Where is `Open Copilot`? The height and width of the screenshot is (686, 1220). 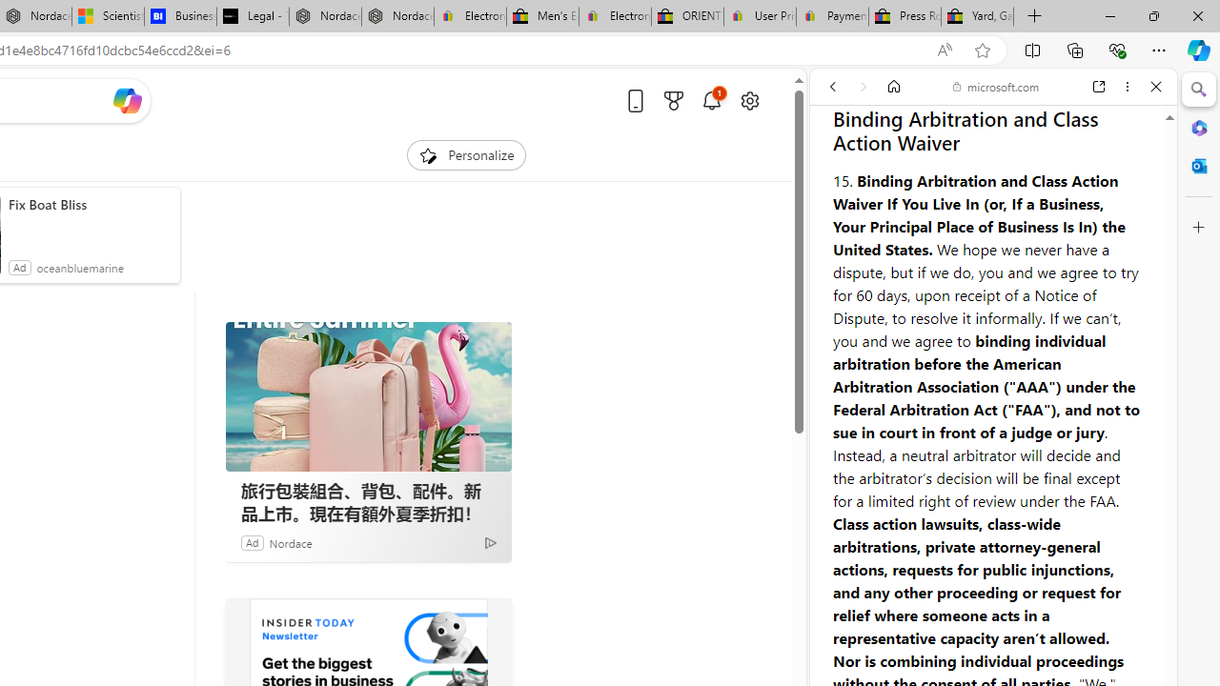
Open Copilot is located at coordinates (126, 100).